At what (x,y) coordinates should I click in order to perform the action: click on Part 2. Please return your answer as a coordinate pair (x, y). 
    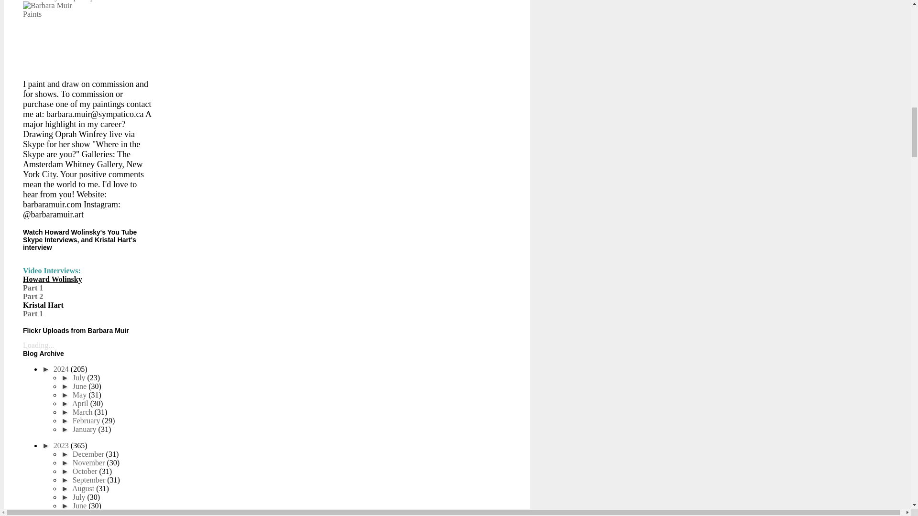
    Looking at the image, I should click on (33, 296).